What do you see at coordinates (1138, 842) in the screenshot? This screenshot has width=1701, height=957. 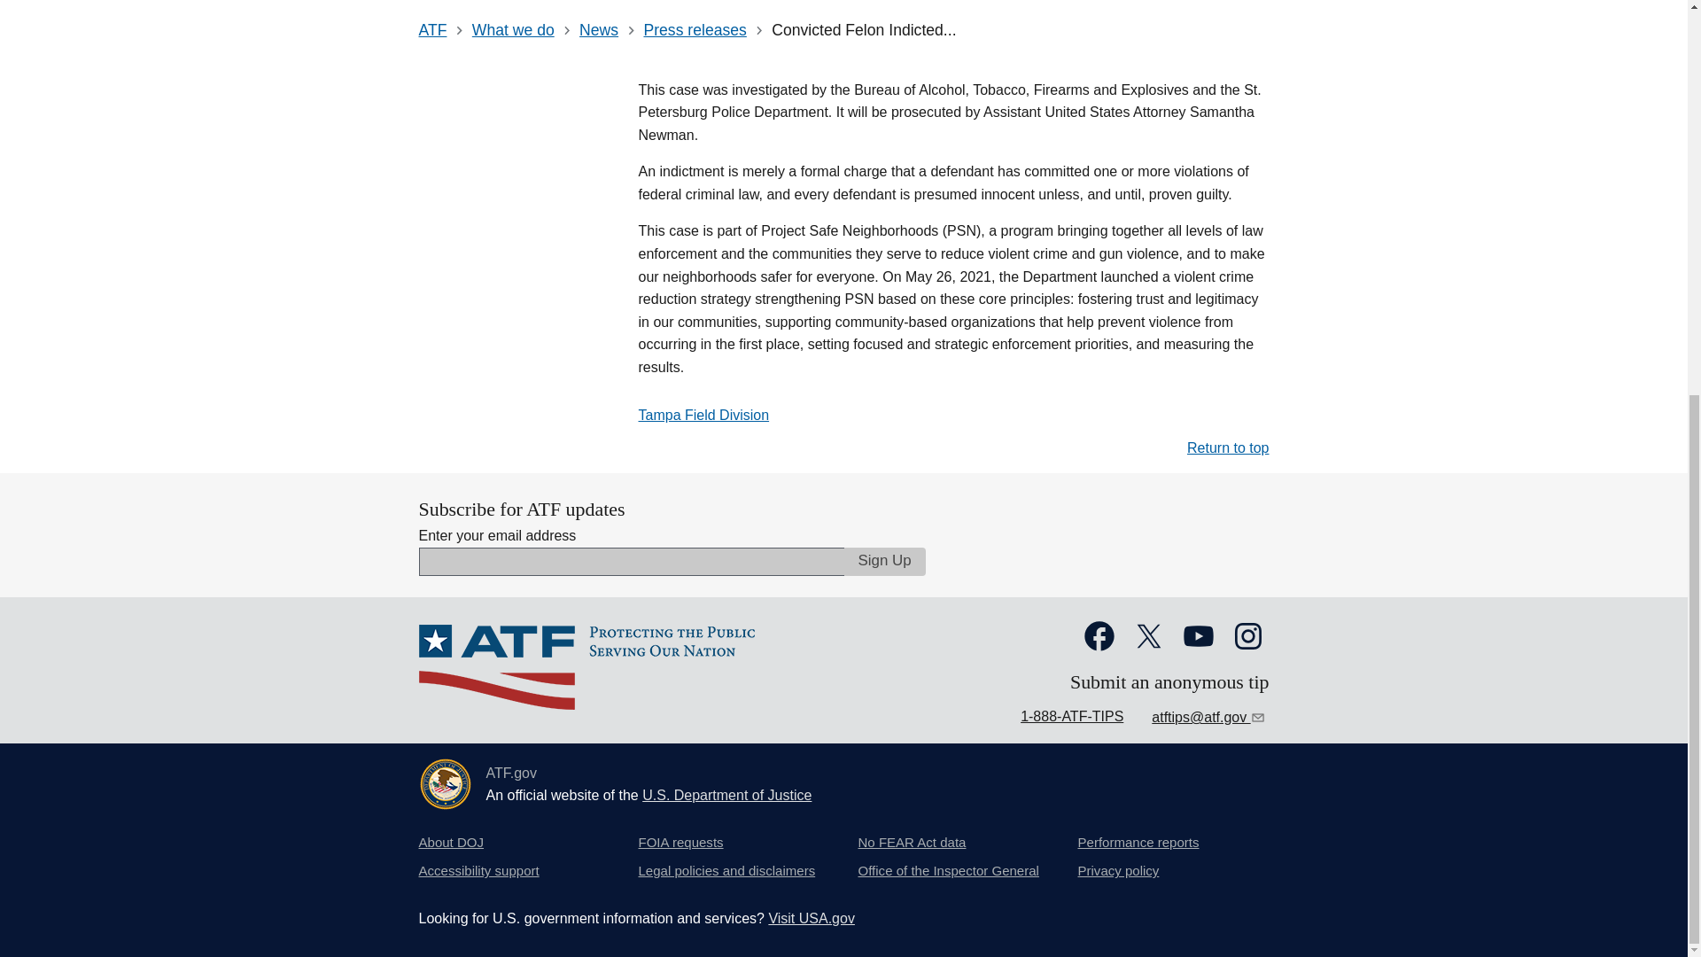 I see `Performance reports` at bounding box center [1138, 842].